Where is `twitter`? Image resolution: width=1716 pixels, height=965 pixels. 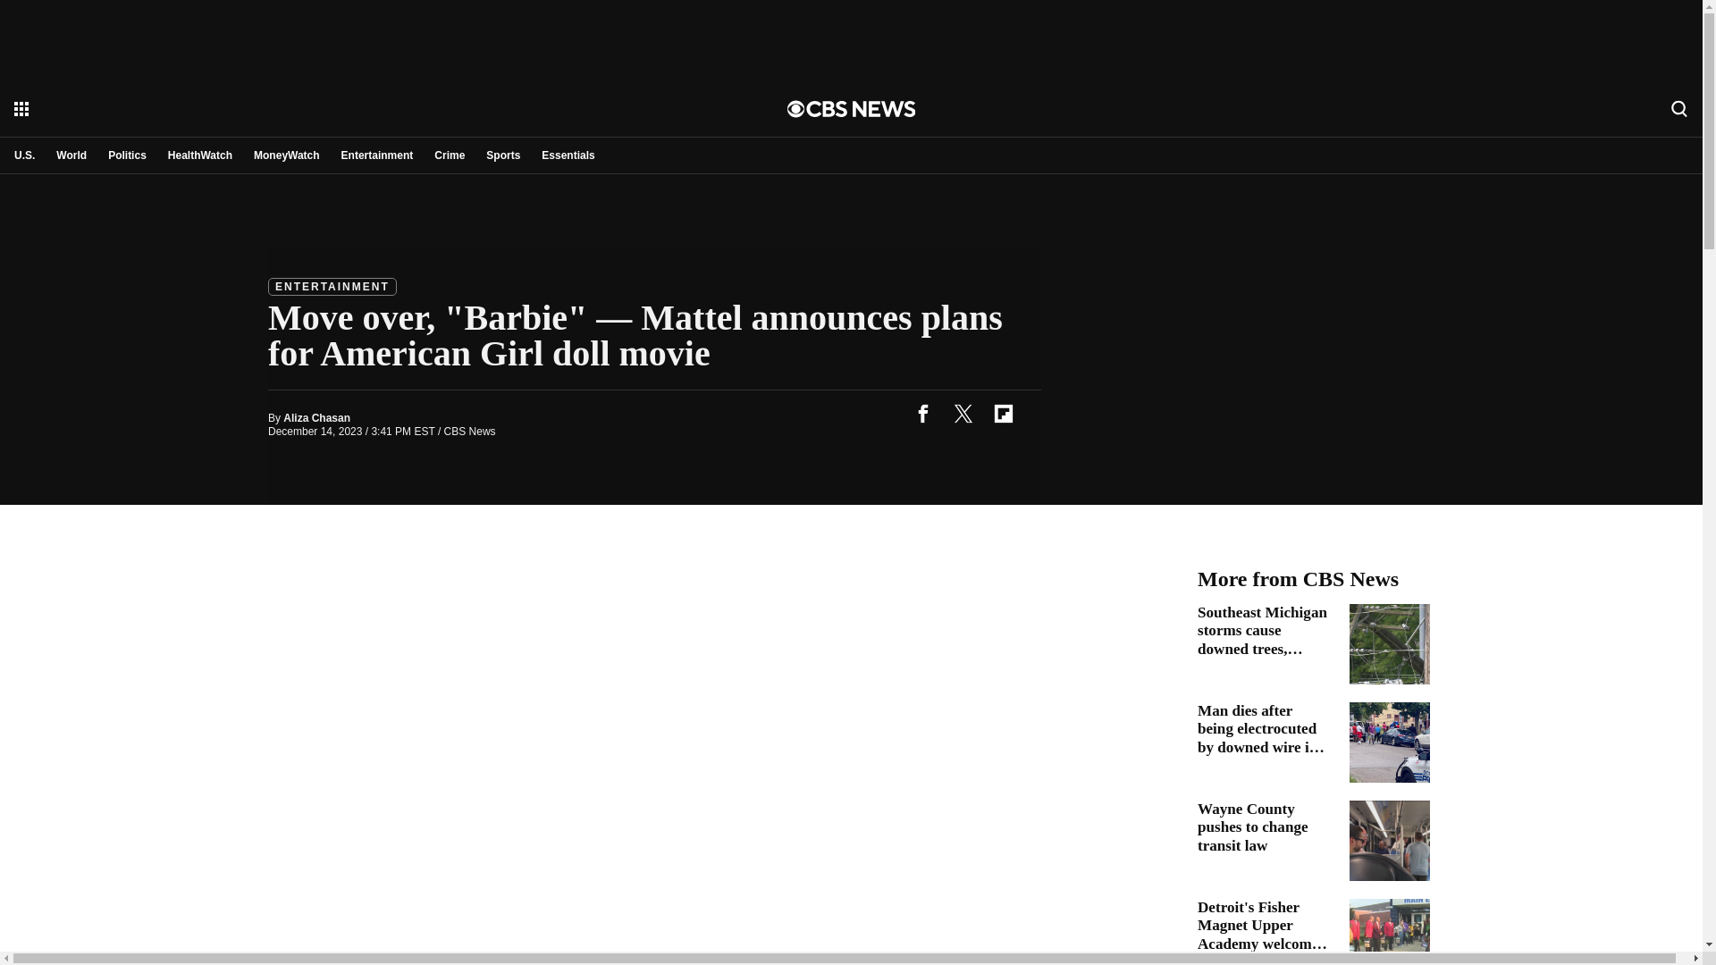
twitter is located at coordinates (963, 413).